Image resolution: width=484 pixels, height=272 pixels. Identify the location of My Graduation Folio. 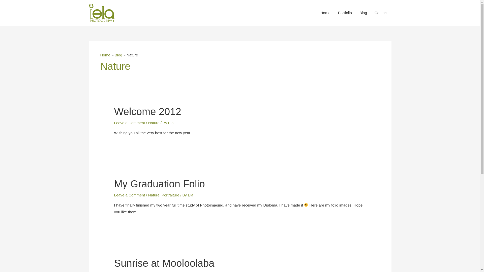
(160, 184).